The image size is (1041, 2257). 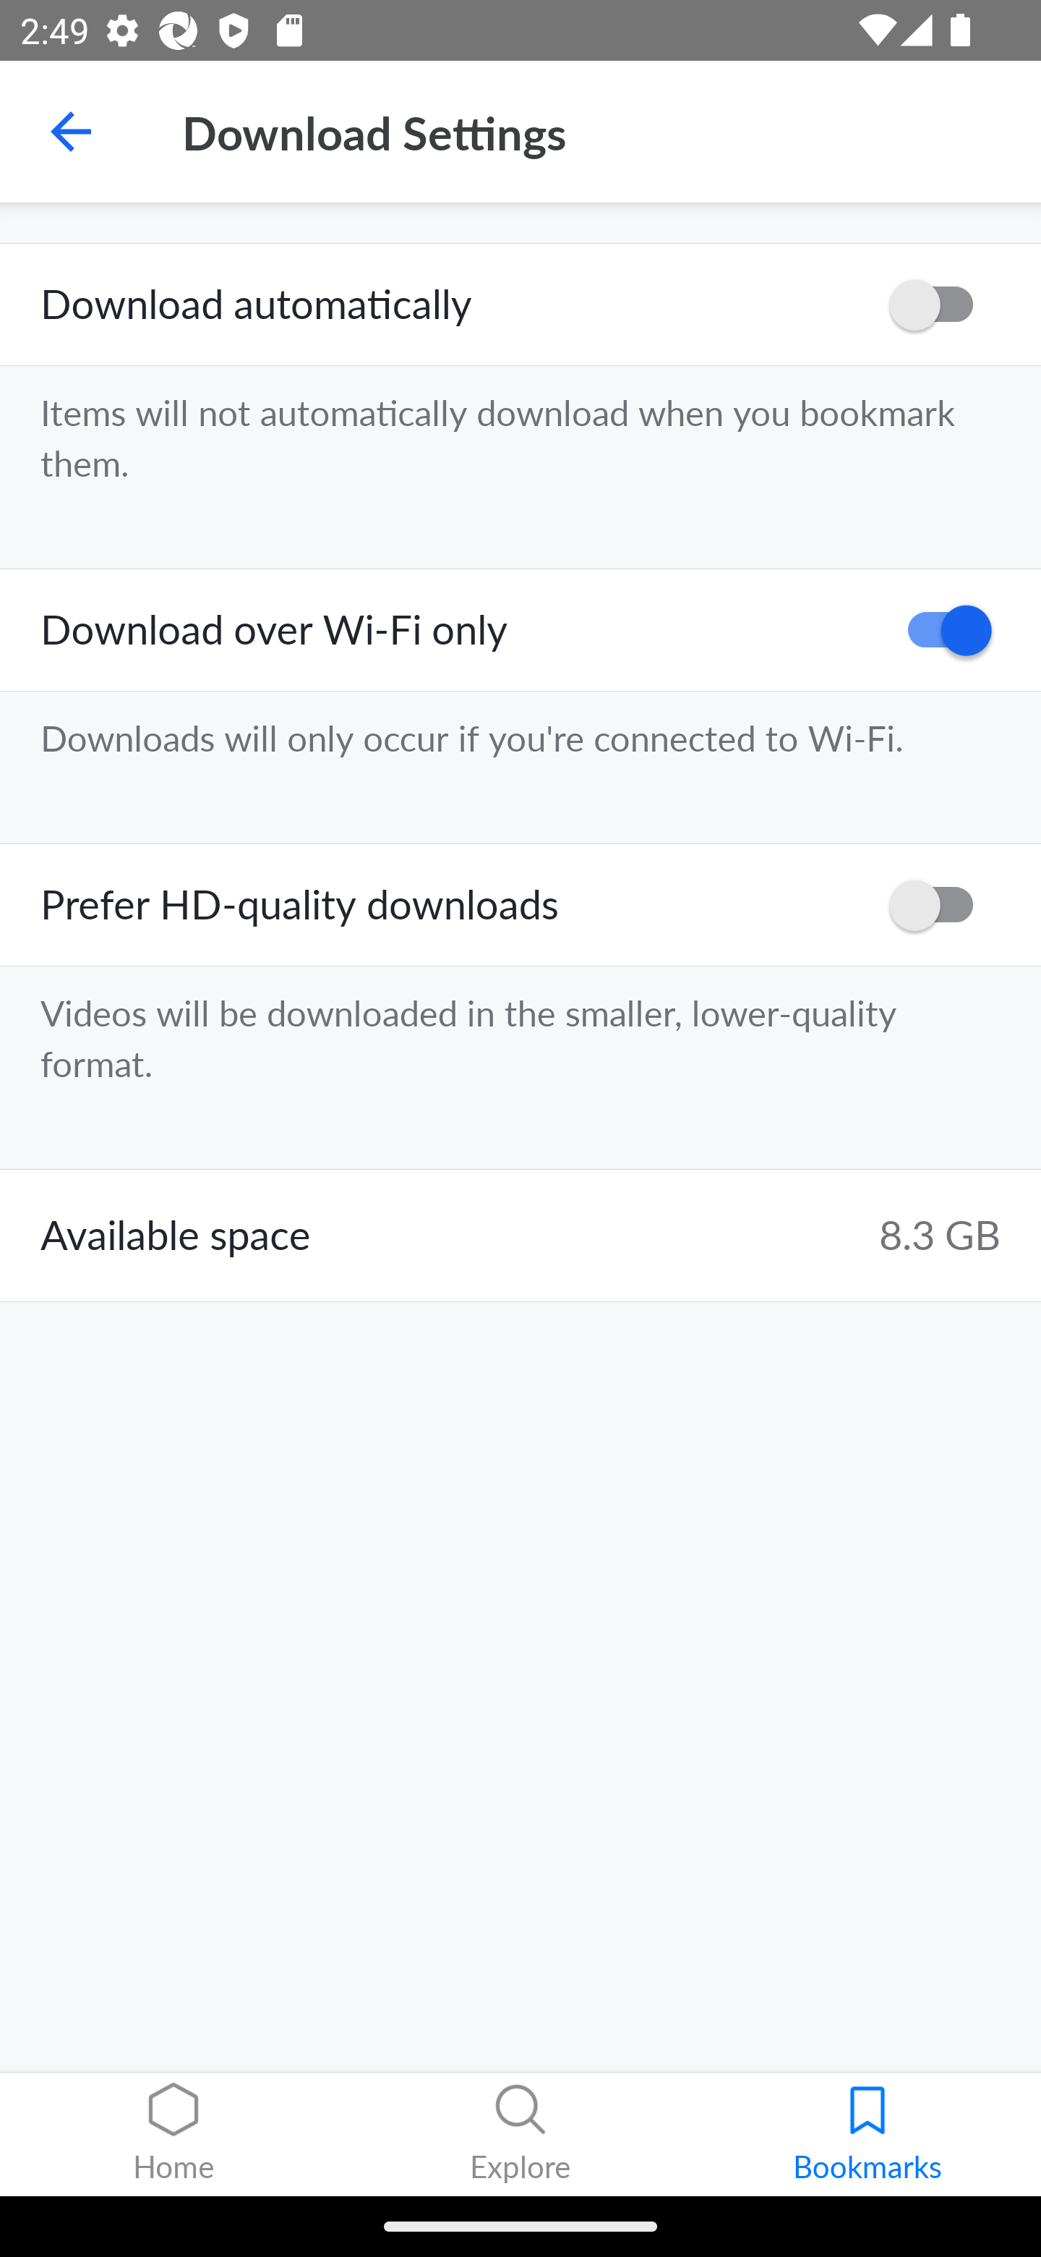 What do you see at coordinates (71, 132) in the screenshot?
I see `Navigate up` at bounding box center [71, 132].